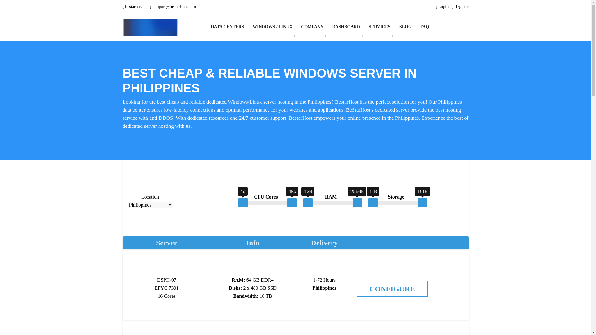 This screenshot has width=596, height=335. Describe the element at coordinates (133, 7) in the screenshot. I see `bestarhost` at that location.